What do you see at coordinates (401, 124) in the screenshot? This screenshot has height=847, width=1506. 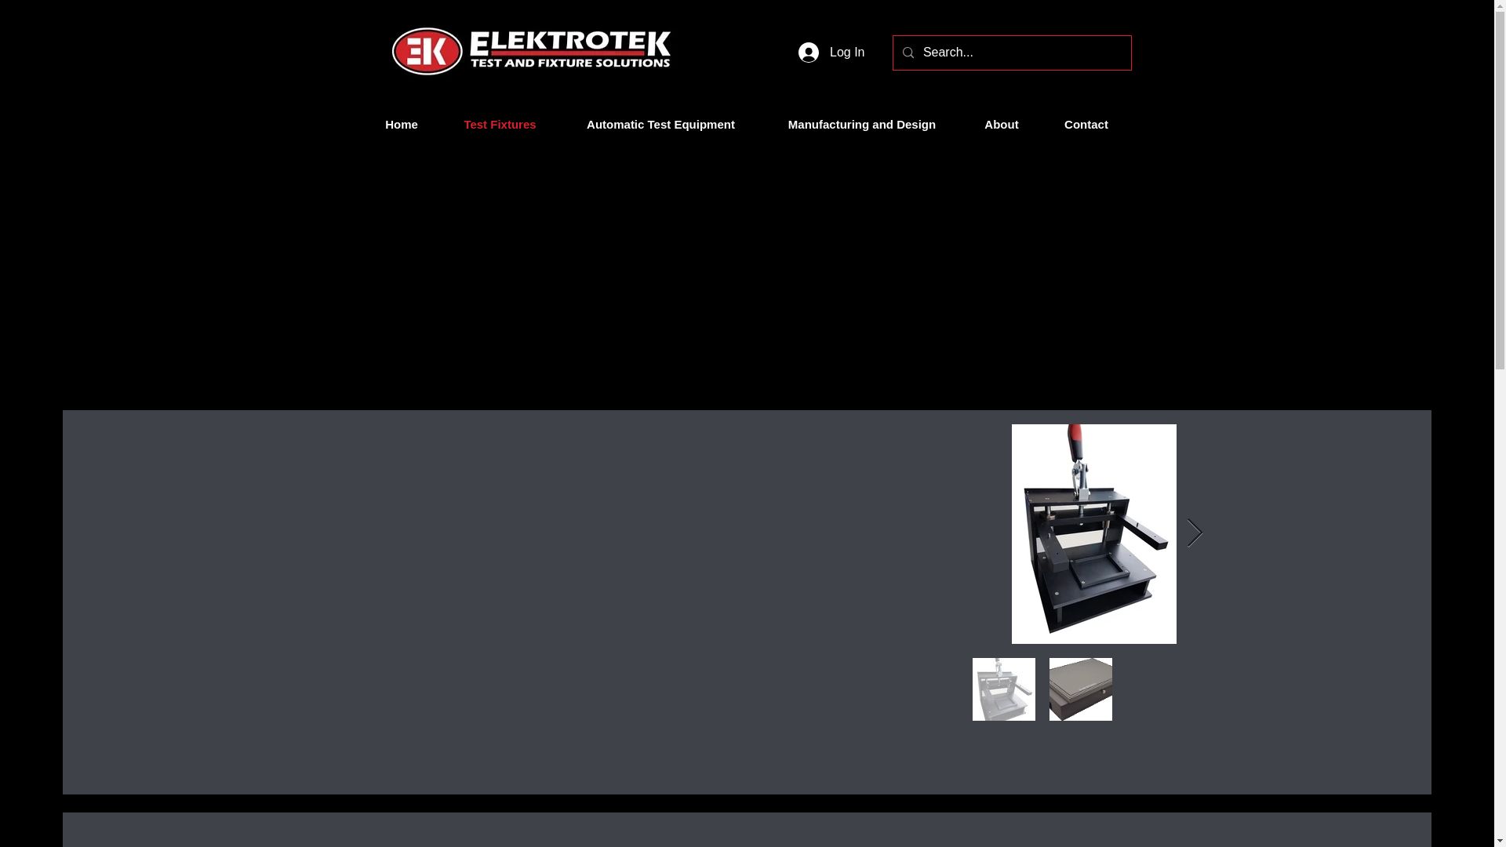 I see `Home` at bounding box center [401, 124].